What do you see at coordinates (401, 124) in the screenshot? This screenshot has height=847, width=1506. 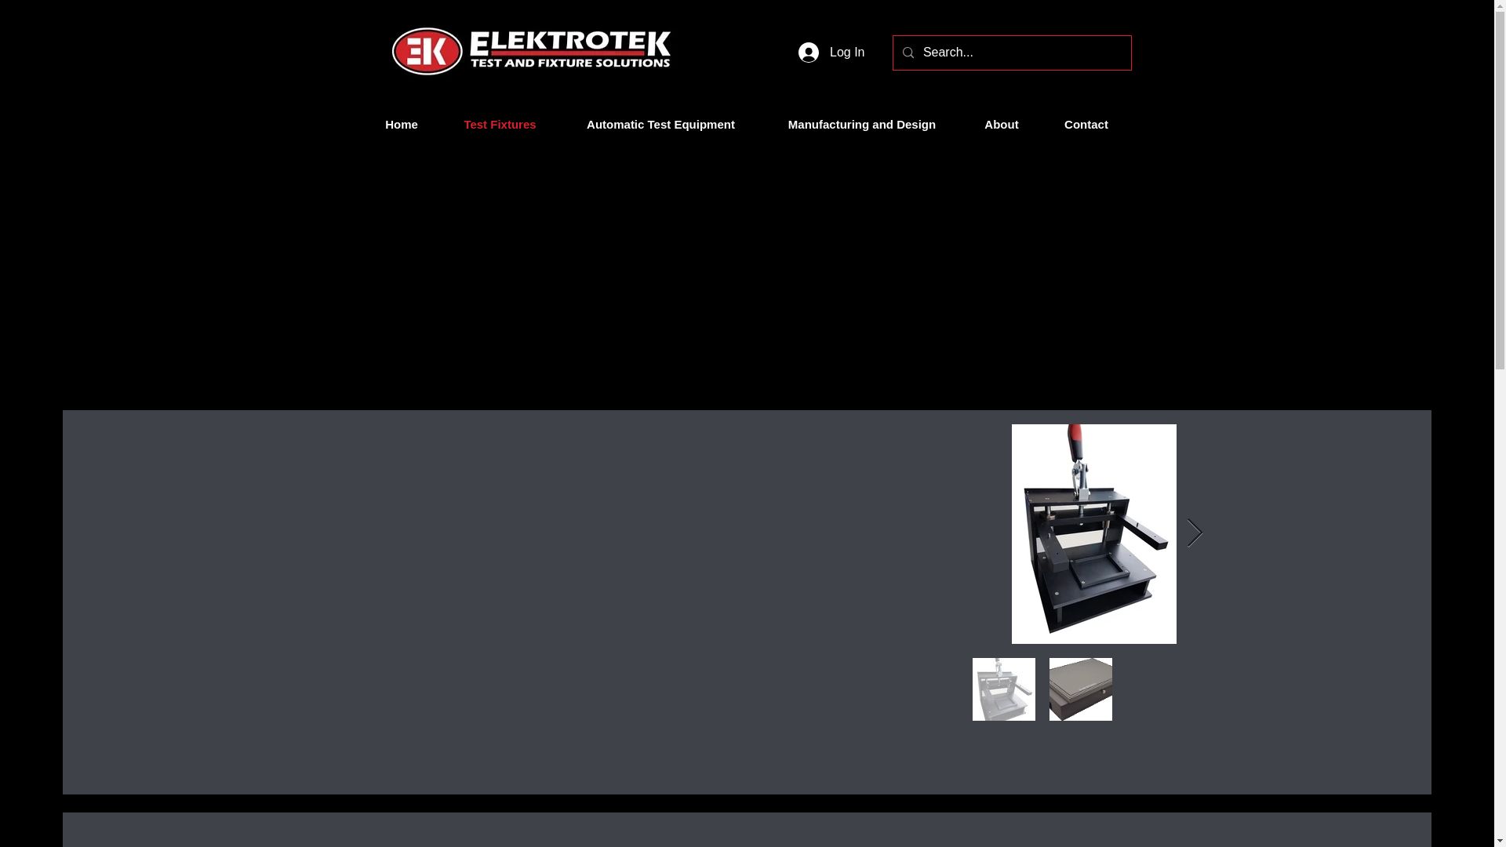 I see `Home` at bounding box center [401, 124].